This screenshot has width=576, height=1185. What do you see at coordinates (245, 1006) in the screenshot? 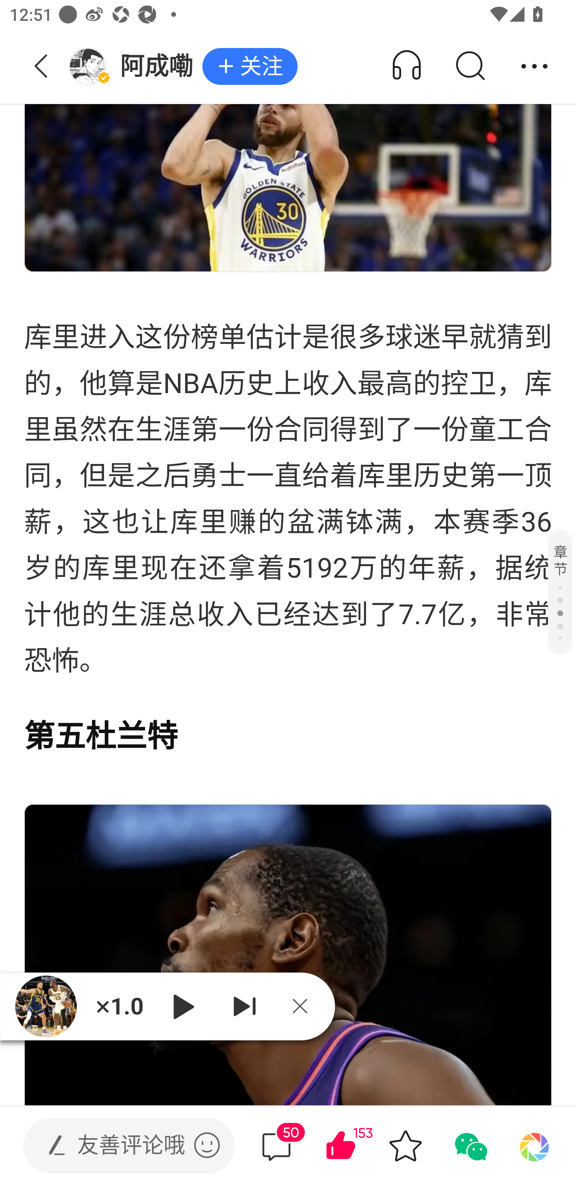
I see ` 下一个` at bounding box center [245, 1006].